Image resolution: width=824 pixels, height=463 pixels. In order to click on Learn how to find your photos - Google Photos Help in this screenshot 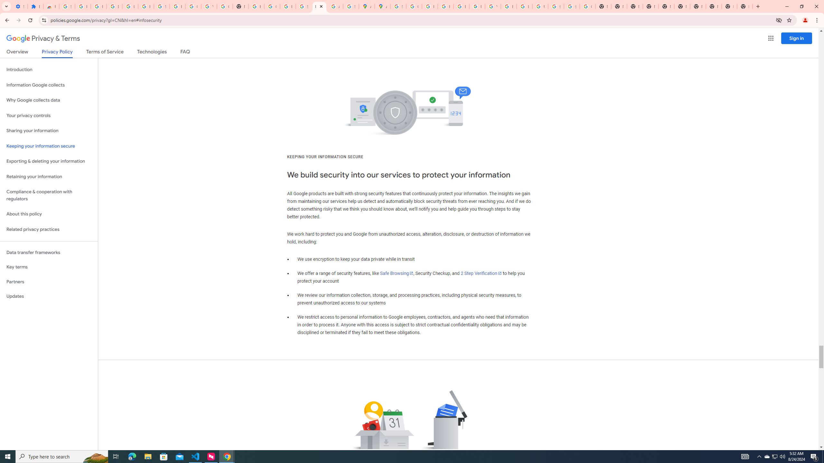, I will do `click(130, 6)`.